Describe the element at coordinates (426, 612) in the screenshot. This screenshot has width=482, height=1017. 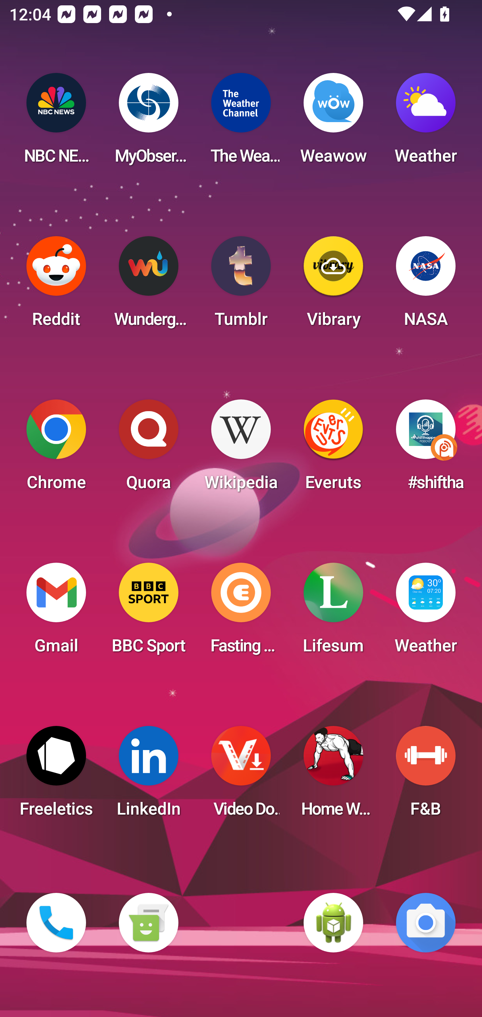
I see `Weather` at that location.